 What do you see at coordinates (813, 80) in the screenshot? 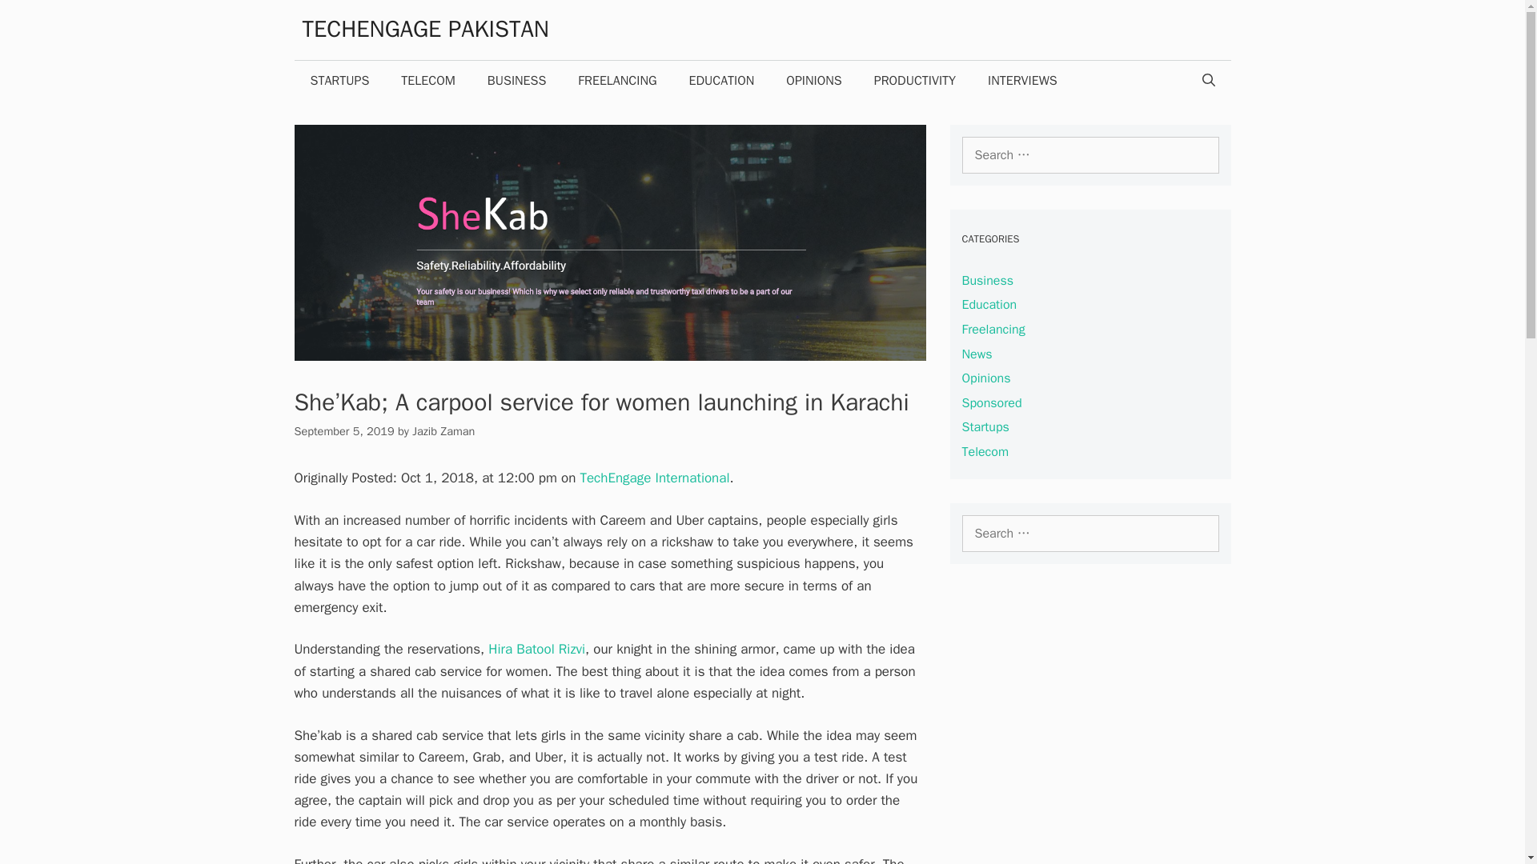
I see `OPINIONS` at bounding box center [813, 80].